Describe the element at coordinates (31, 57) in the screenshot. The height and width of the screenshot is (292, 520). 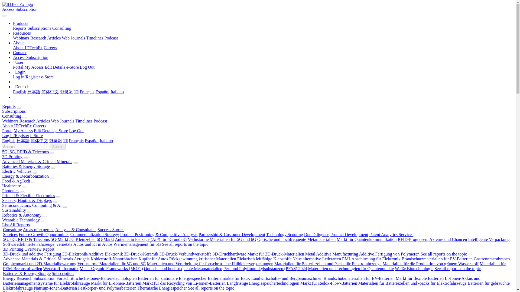
I see `Access Subscription` at that location.